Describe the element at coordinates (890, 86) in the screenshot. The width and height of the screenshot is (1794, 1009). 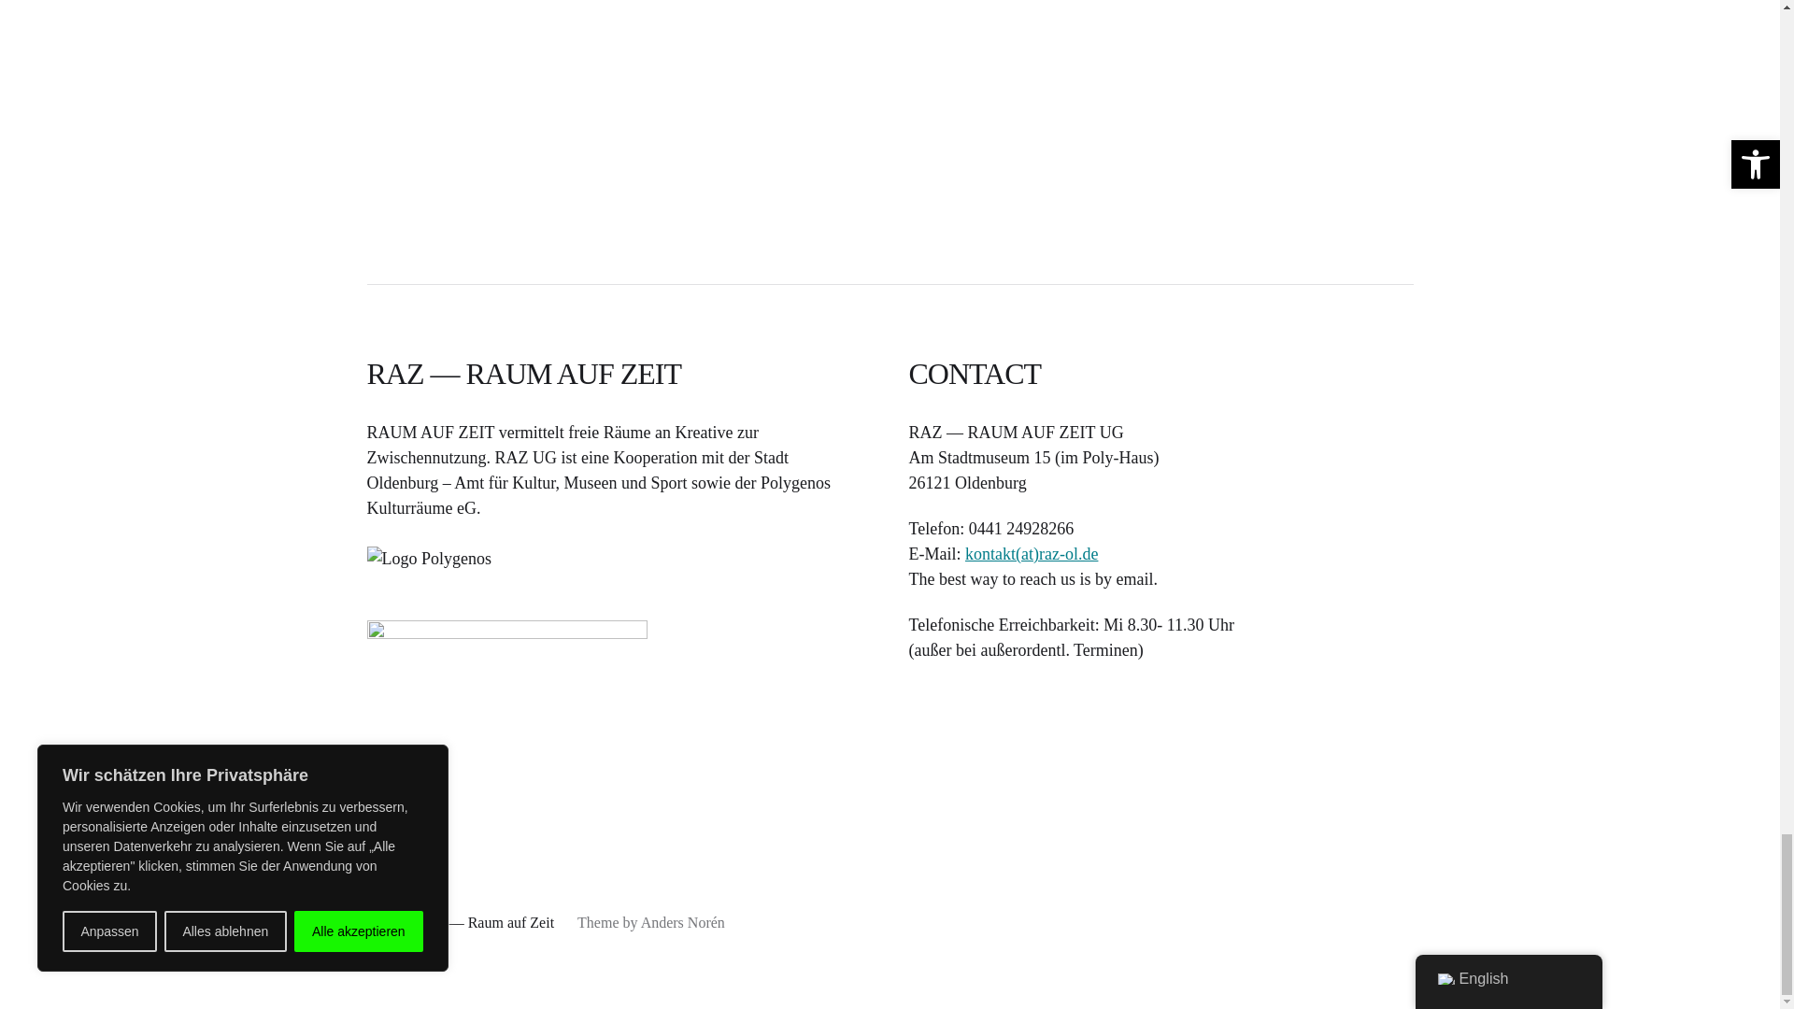
I see `re:claim - Jade HS` at that location.